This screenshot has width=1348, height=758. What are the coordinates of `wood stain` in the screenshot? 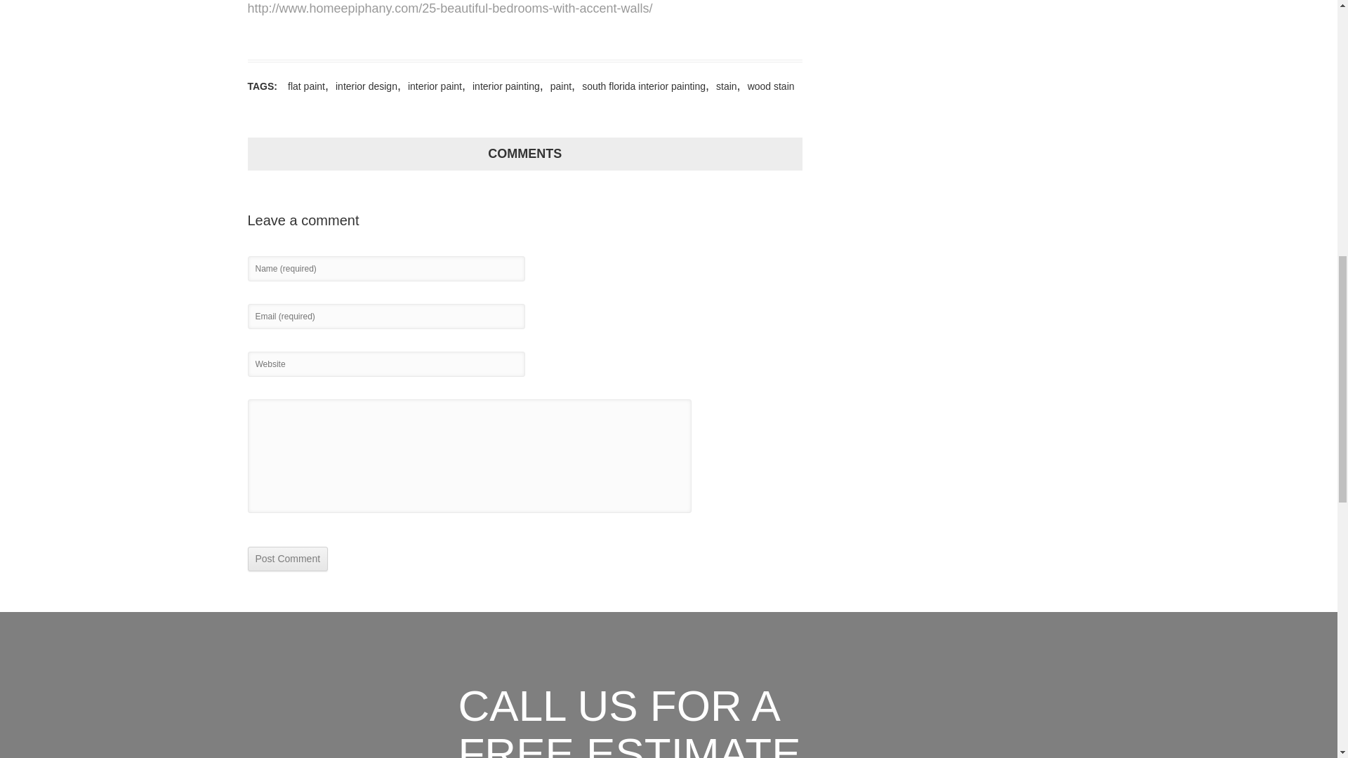 It's located at (767, 86).